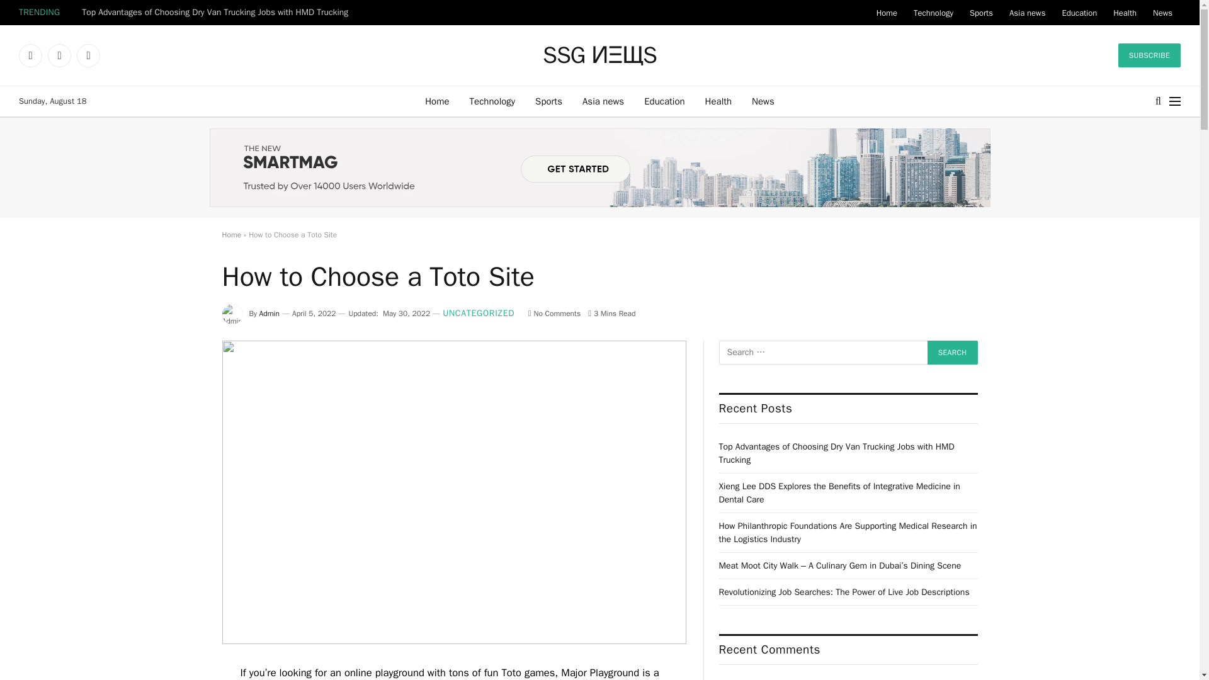 The width and height of the screenshot is (1209, 680). I want to click on Sports, so click(548, 101).